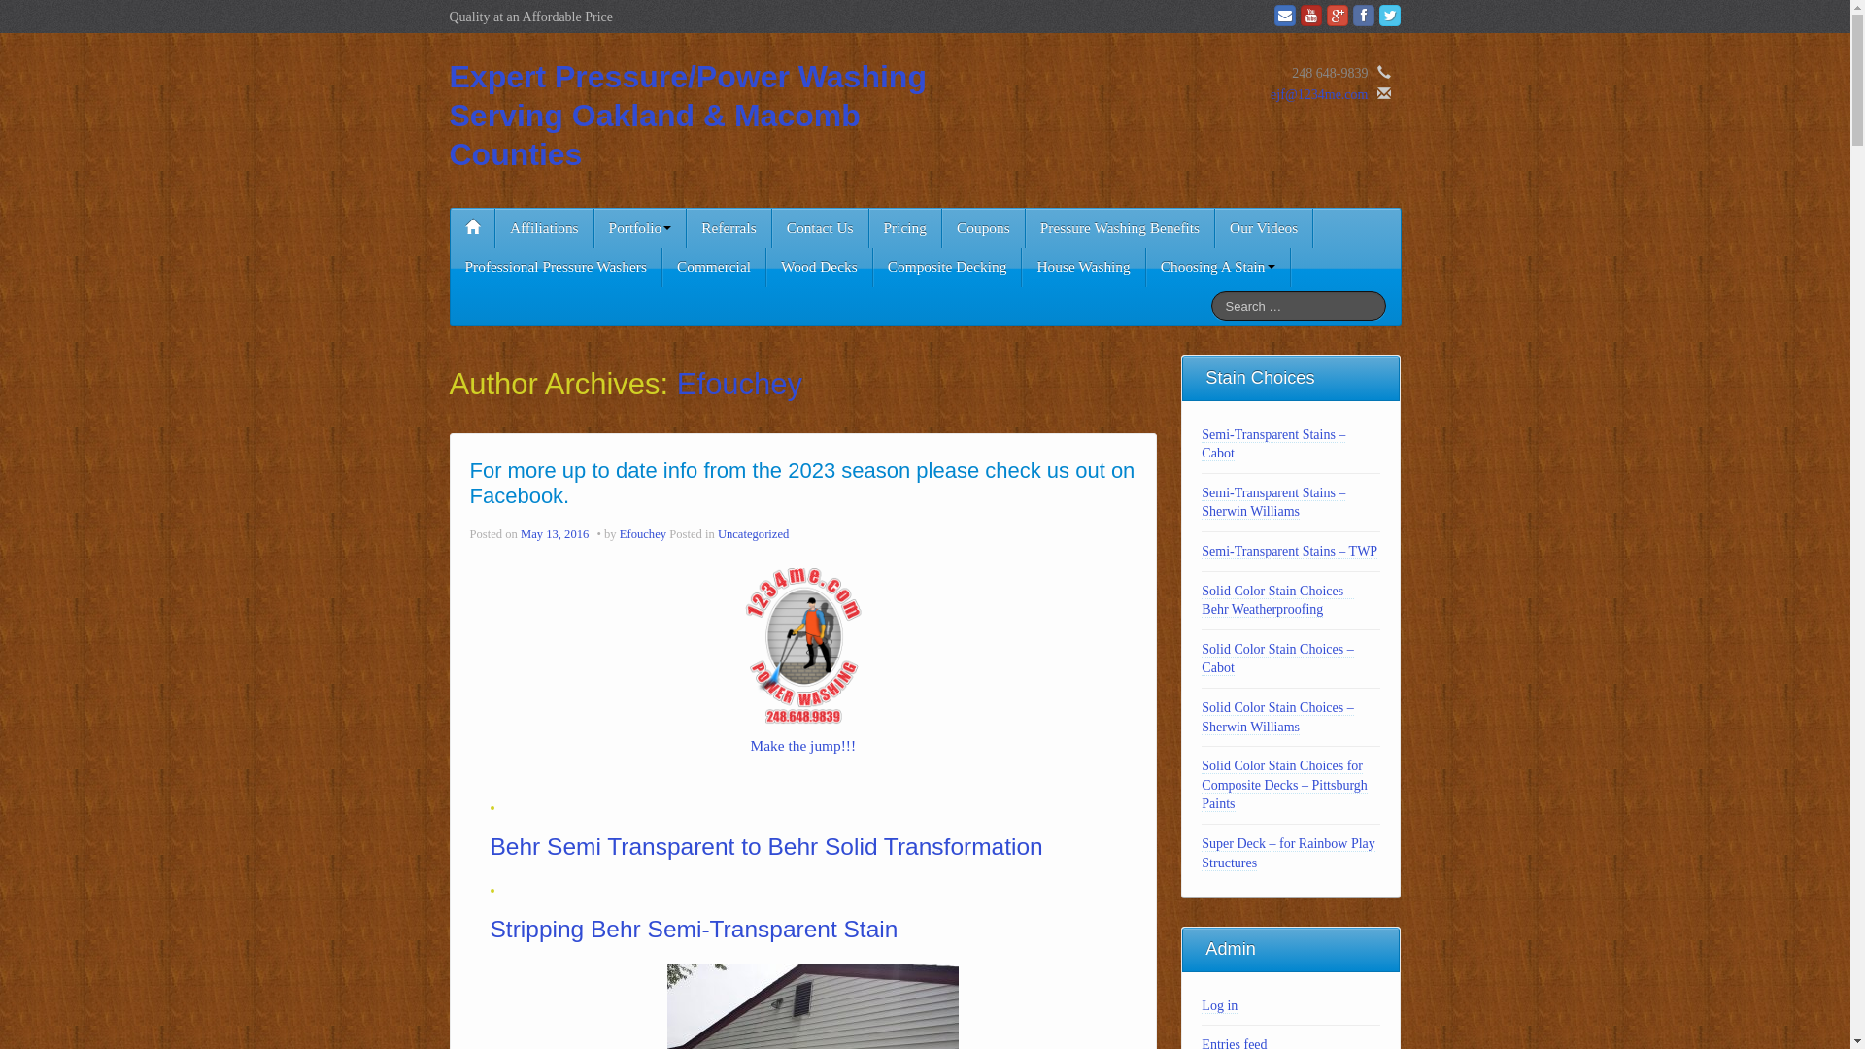  Describe the element at coordinates (1264, 228) in the screenshot. I see `Our Videos` at that location.